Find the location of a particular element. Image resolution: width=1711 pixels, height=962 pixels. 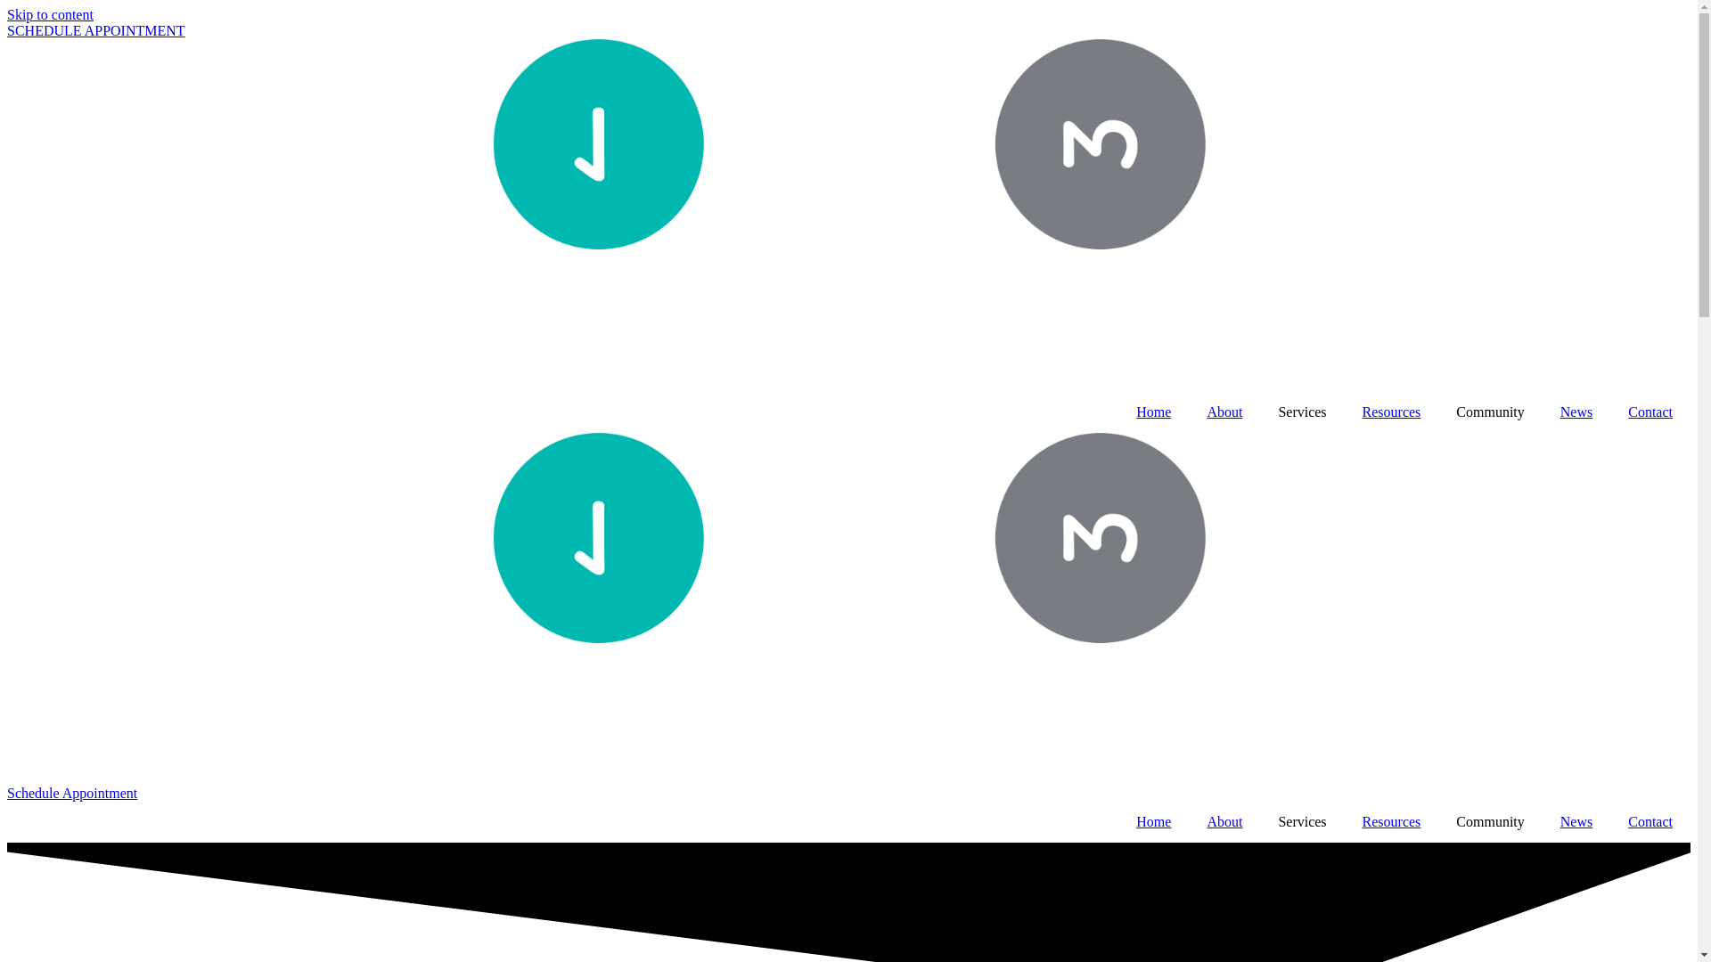

About is located at coordinates (1224, 412).